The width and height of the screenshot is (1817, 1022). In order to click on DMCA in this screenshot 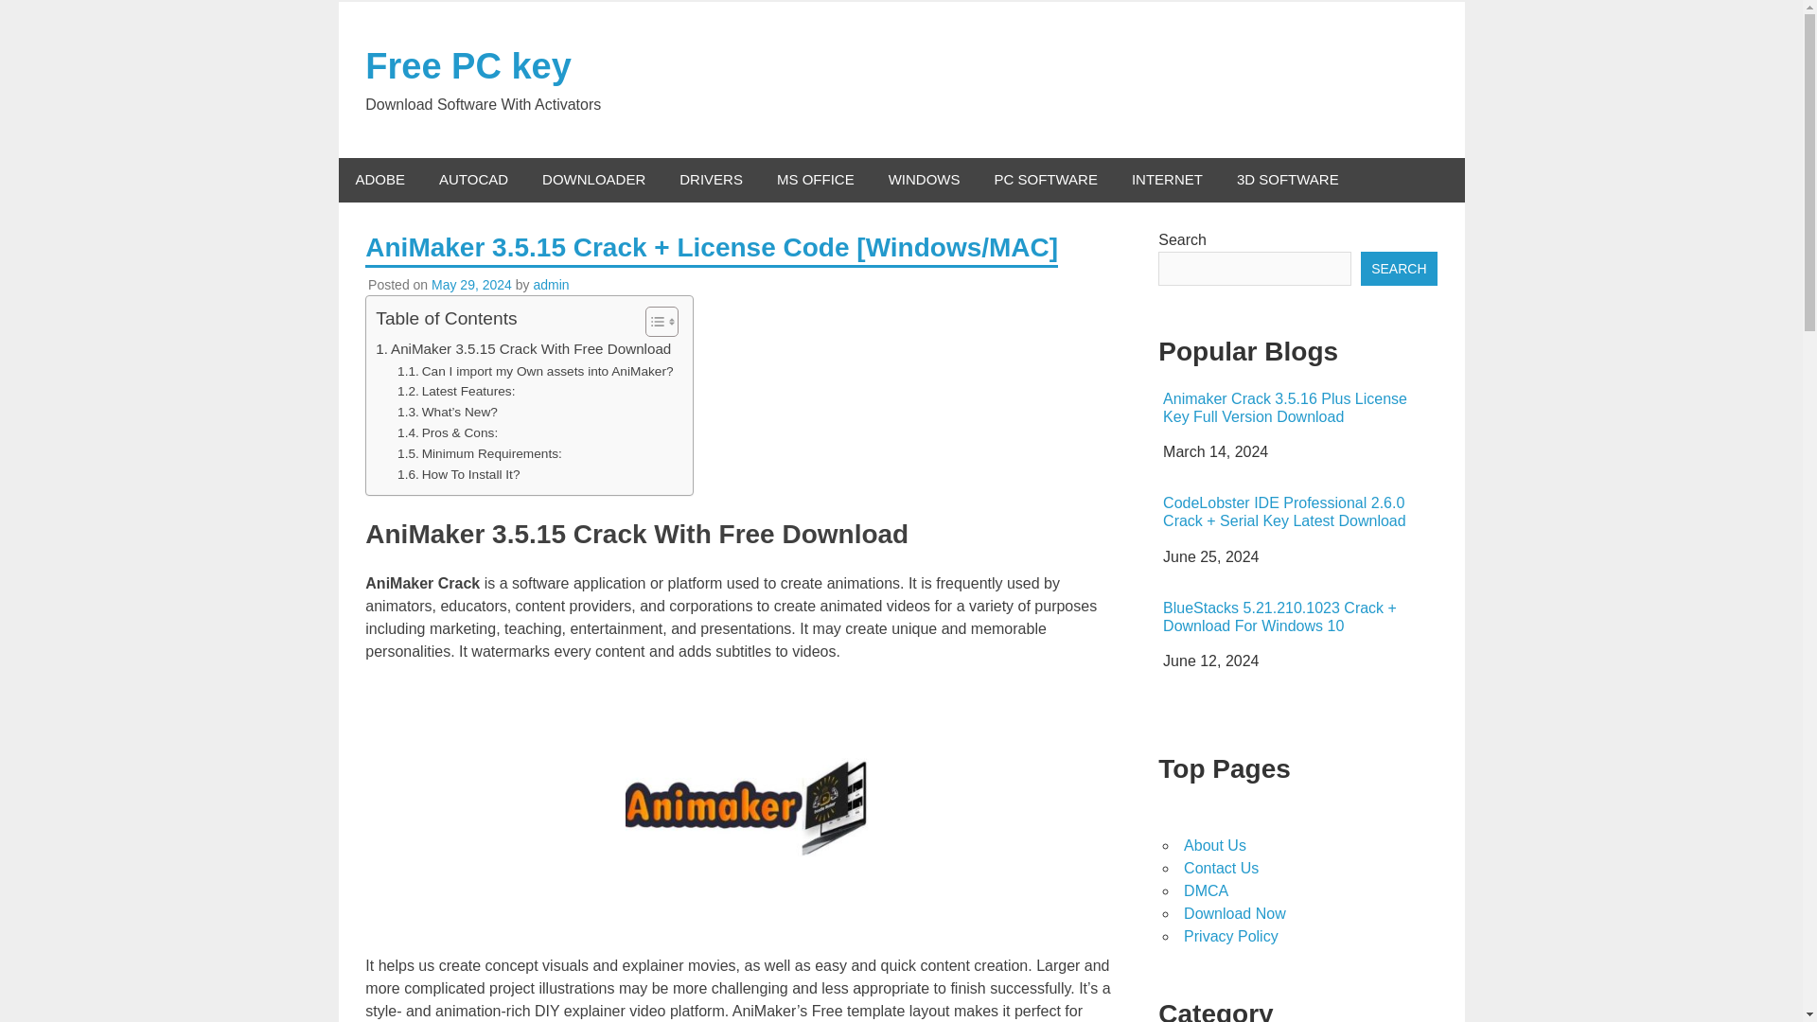, I will do `click(1206, 891)`.